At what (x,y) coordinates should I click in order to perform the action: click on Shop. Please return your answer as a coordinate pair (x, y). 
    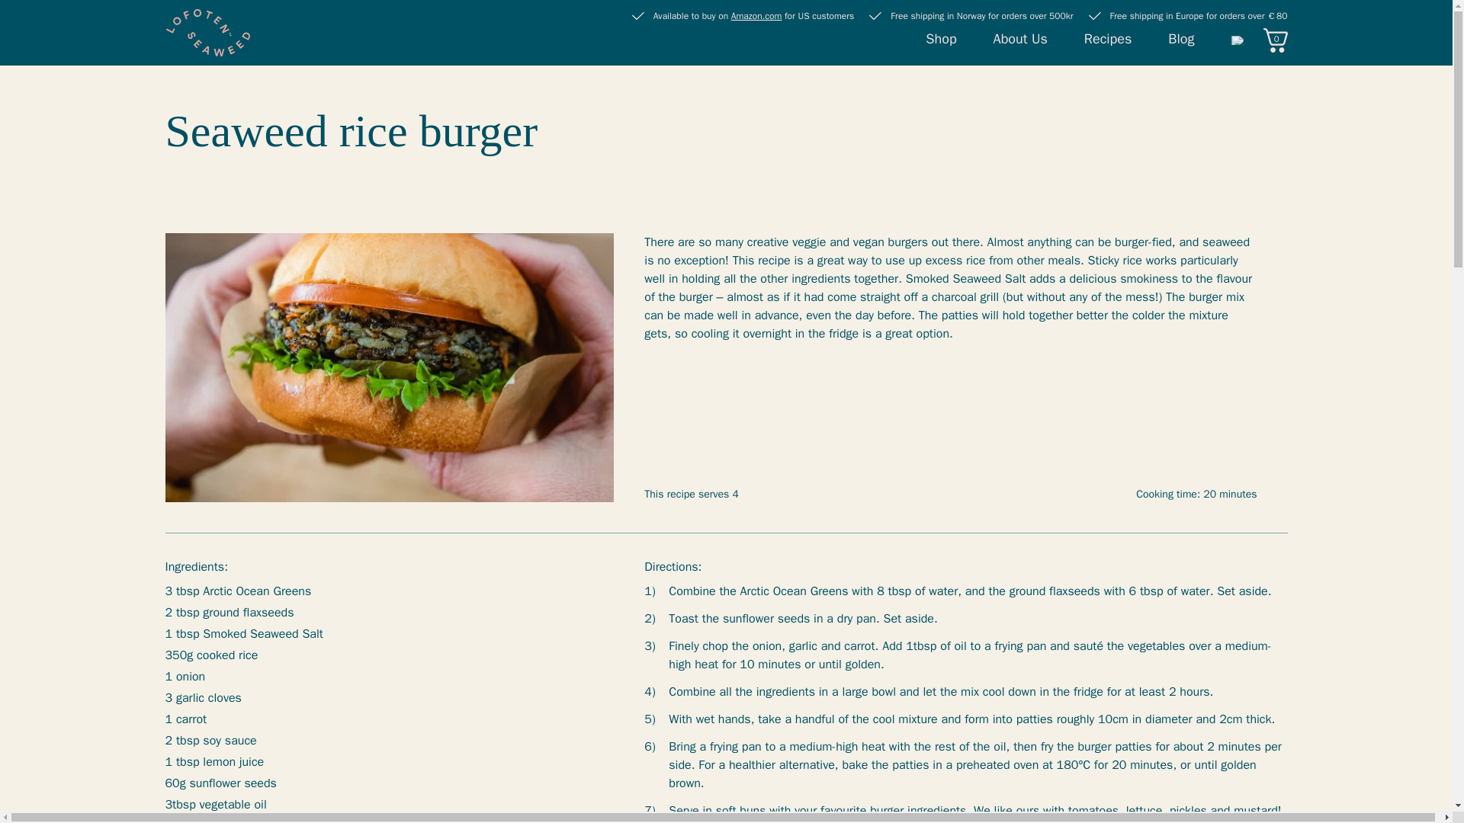
    Looking at the image, I should click on (940, 38).